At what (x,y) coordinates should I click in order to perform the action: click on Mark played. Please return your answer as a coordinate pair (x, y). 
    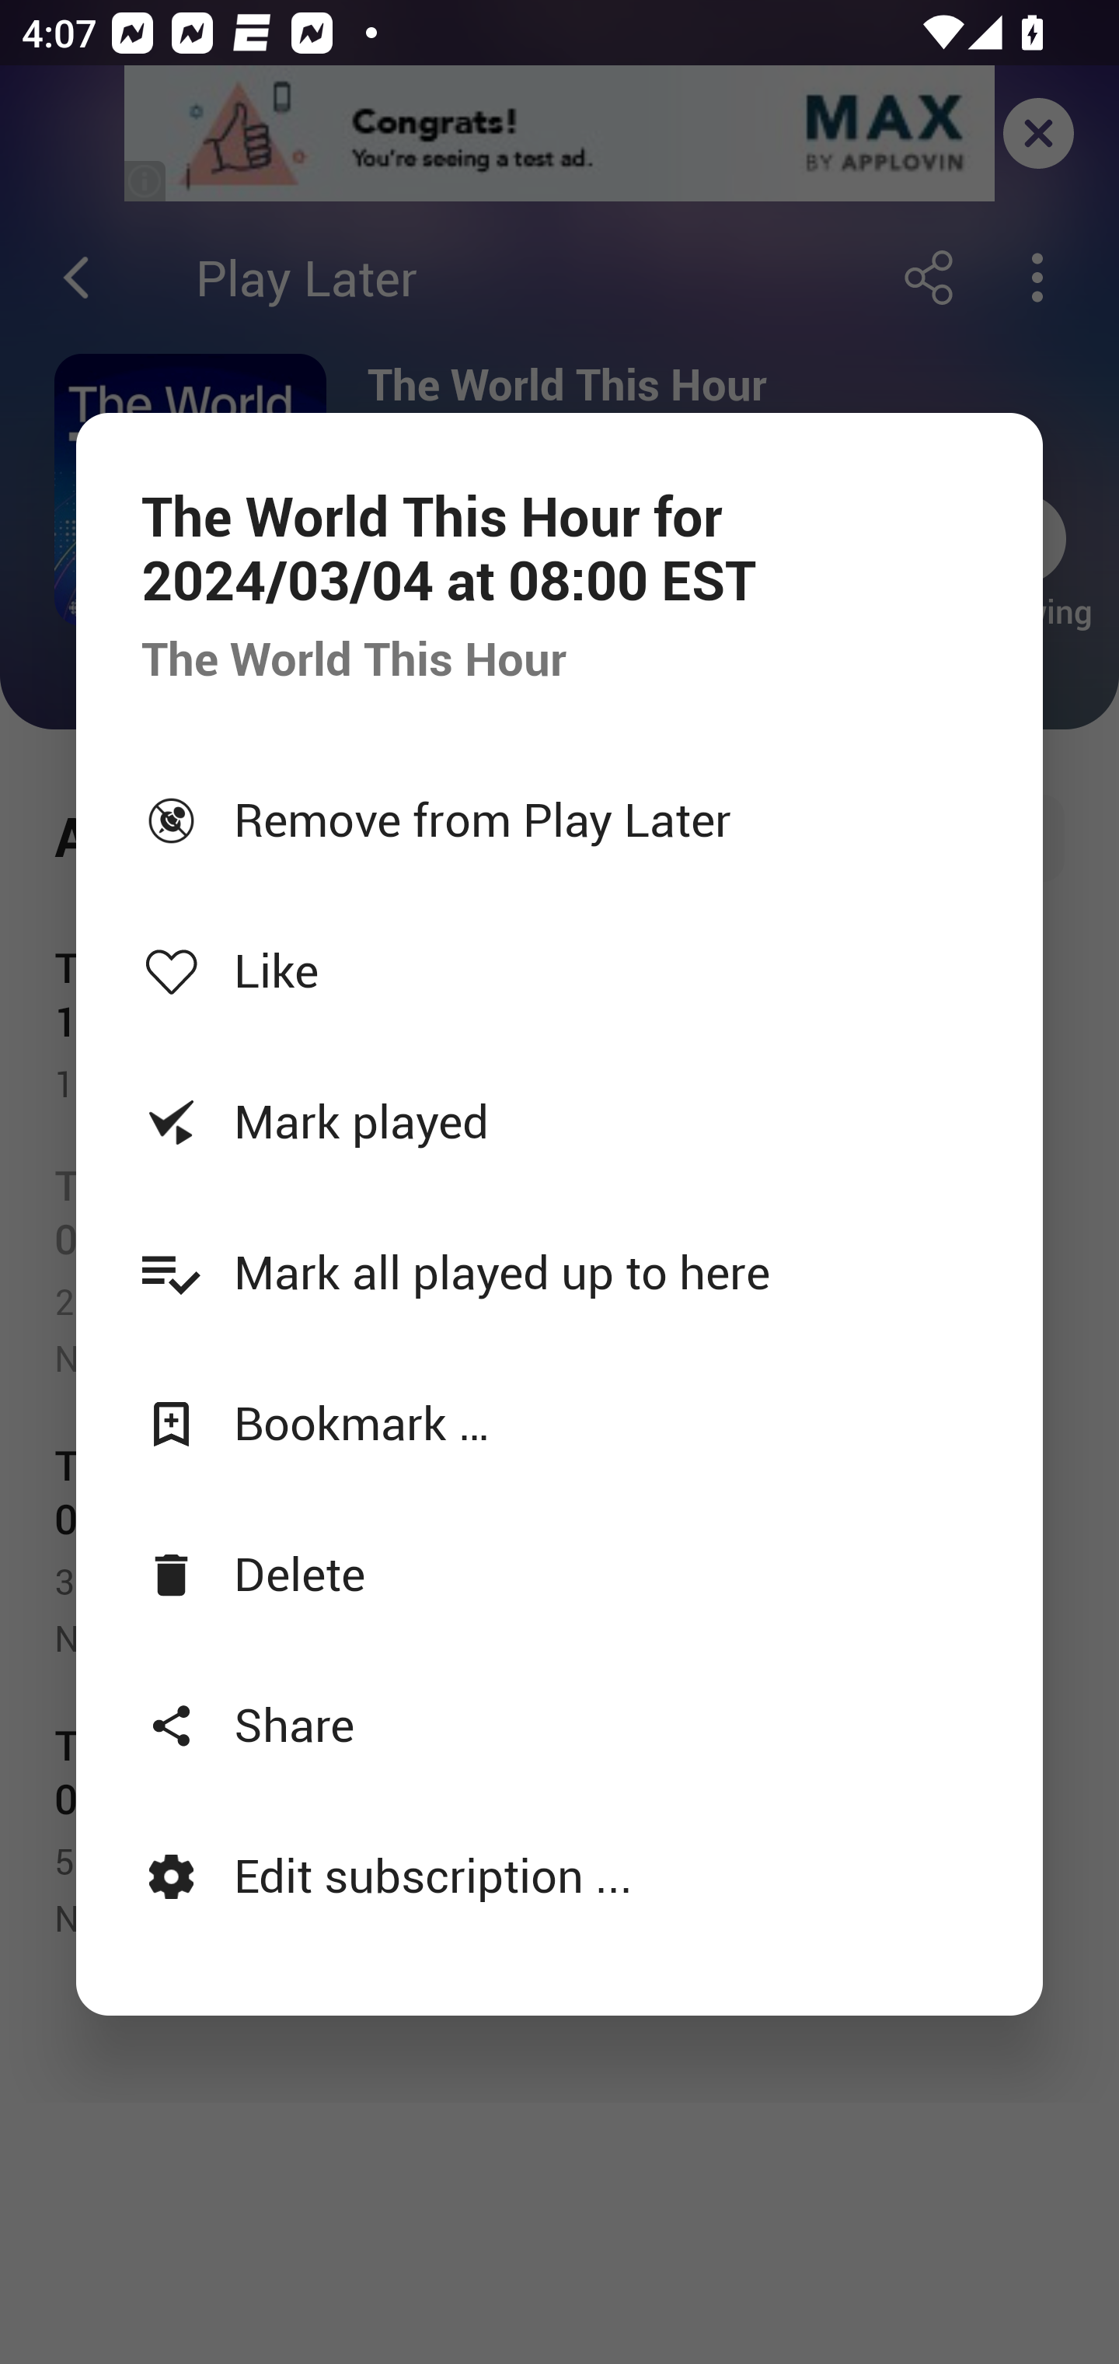
    Looking at the image, I should click on (559, 1120).